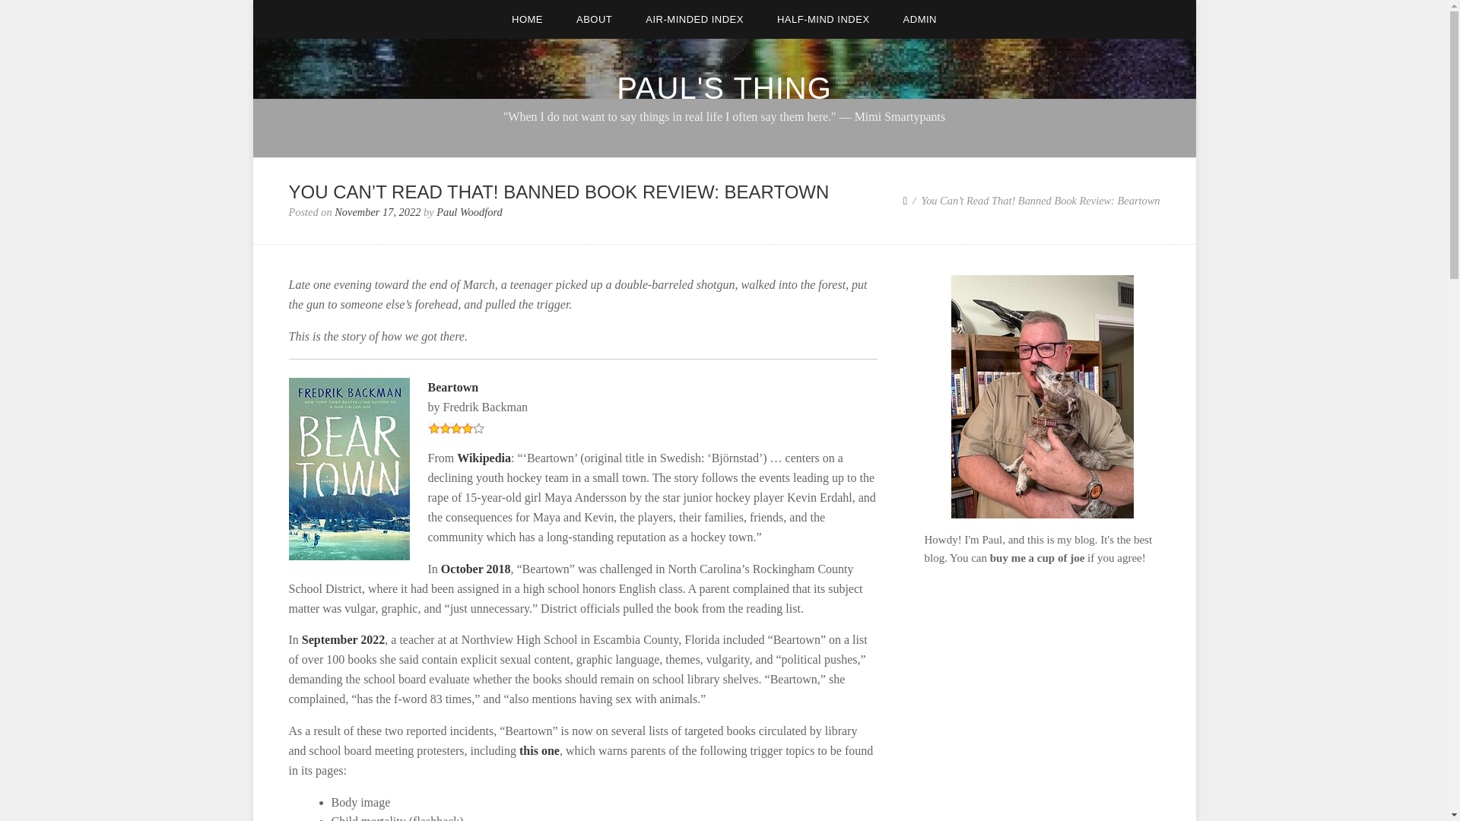 Image resolution: width=1460 pixels, height=821 pixels. I want to click on Paul Woodford, so click(469, 212).